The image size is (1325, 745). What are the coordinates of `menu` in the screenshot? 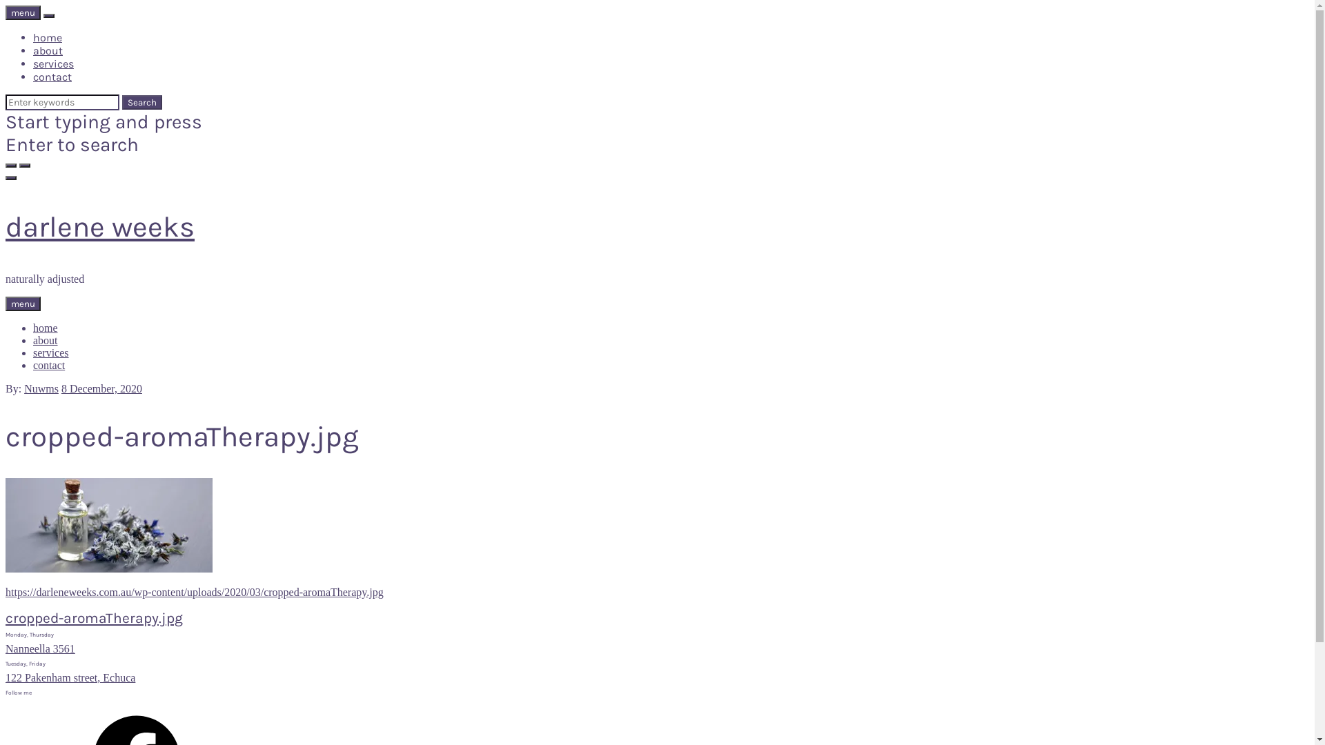 It's located at (23, 12).